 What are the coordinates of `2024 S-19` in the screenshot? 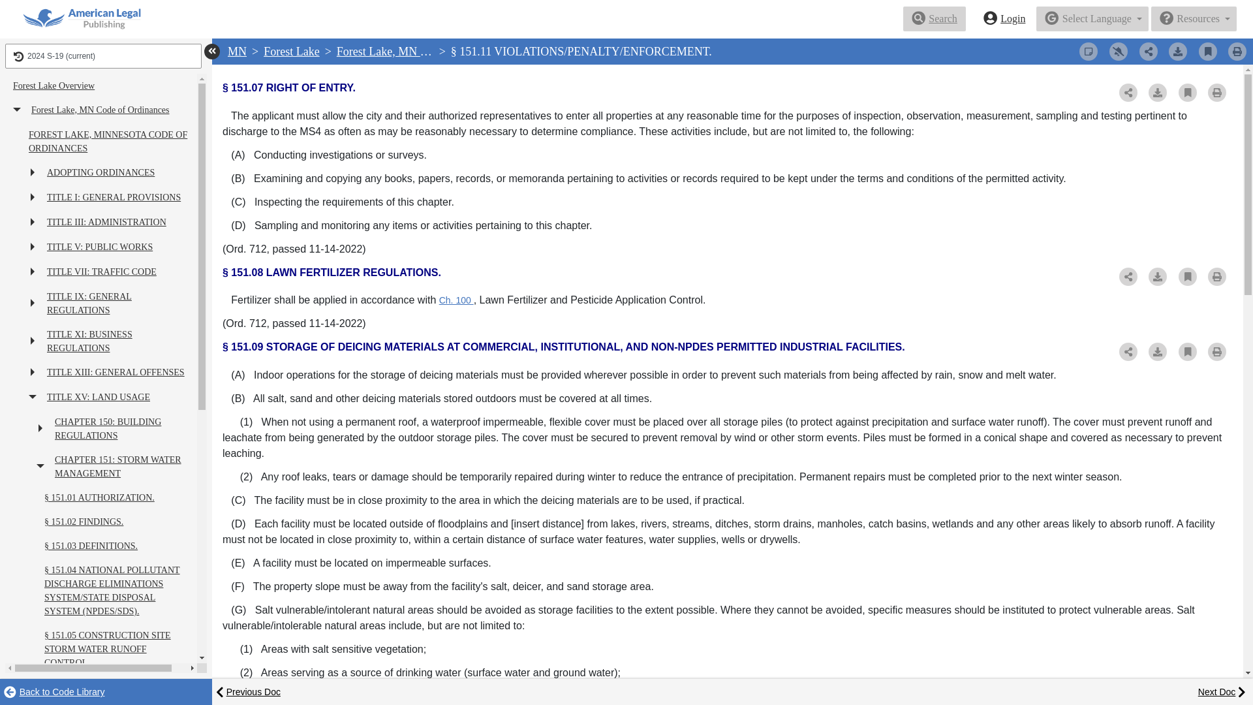 It's located at (103, 55).